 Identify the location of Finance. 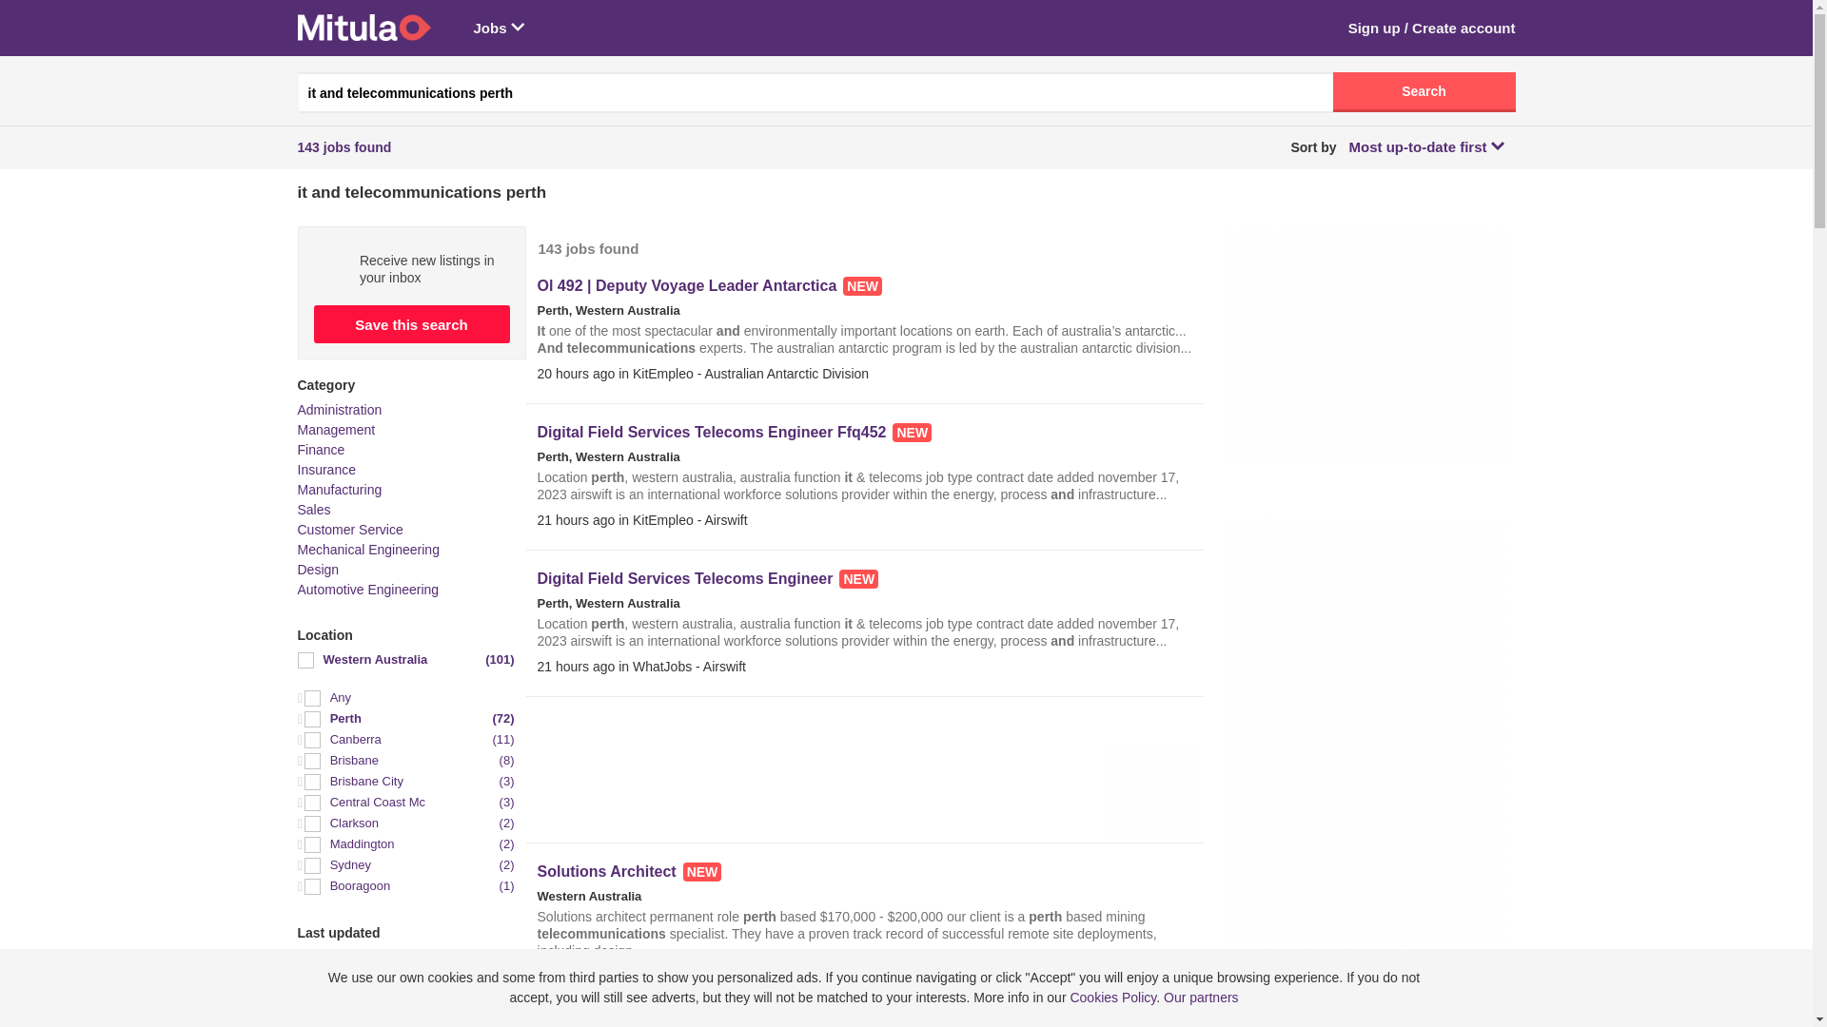
(321, 450).